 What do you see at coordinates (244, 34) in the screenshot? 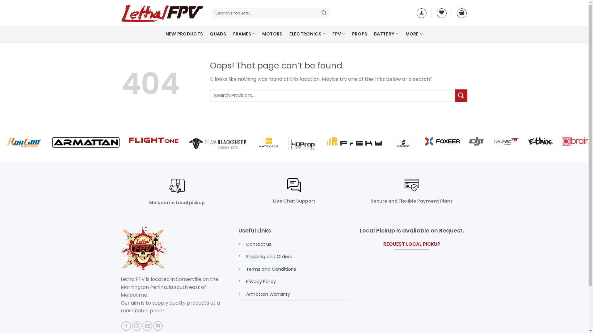
I see `FRAMES` at bounding box center [244, 34].